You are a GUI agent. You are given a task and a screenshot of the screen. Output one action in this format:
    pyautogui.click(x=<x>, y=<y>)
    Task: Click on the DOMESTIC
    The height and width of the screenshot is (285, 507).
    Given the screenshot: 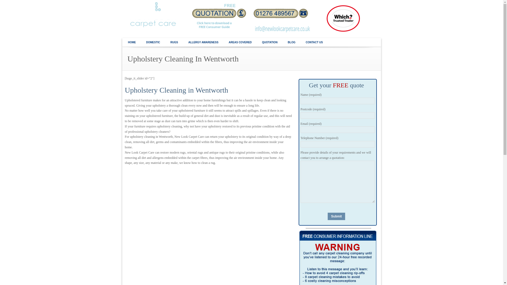 What is the action you would take?
    pyautogui.click(x=153, y=42)
    